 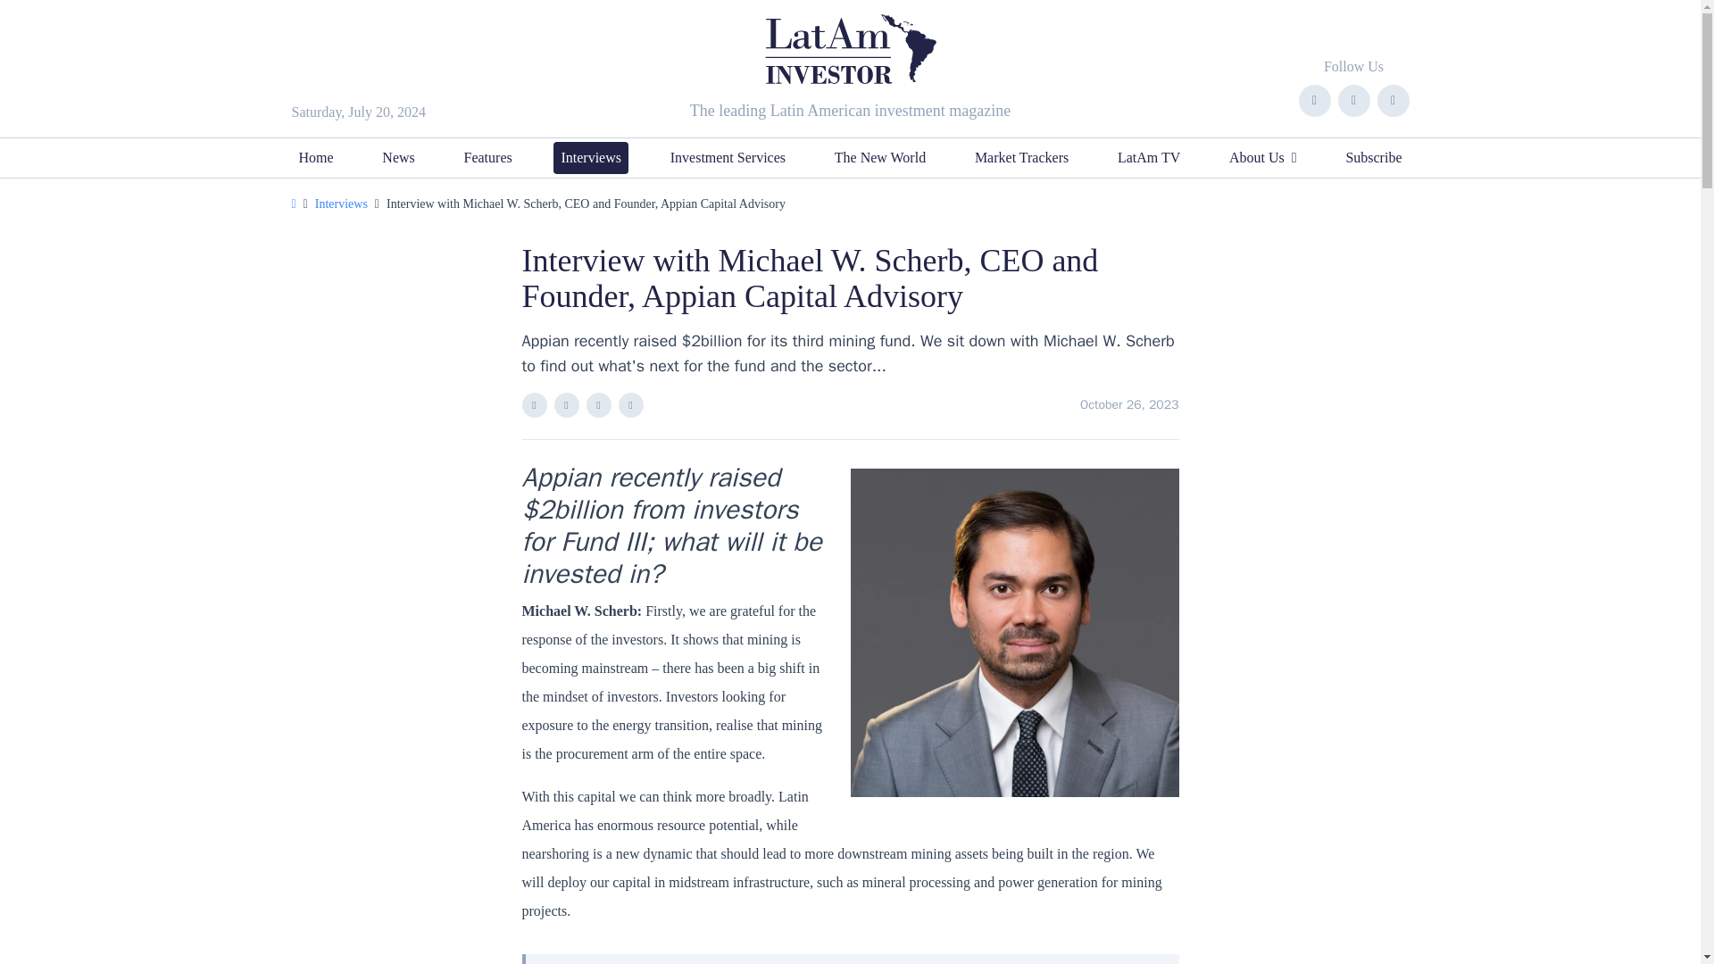 I want to click on Share by Email, so click(x=630, y=404).